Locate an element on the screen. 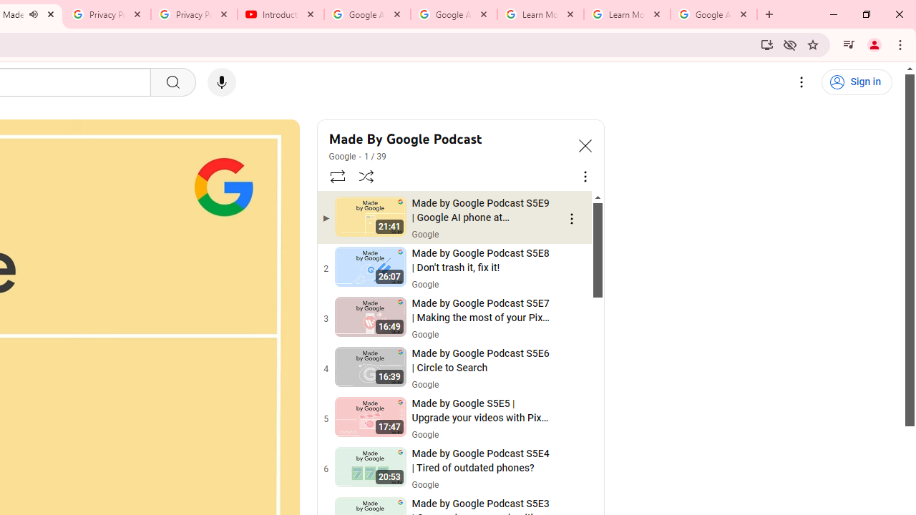  Loop playlist is located at coordinates (336, 176).